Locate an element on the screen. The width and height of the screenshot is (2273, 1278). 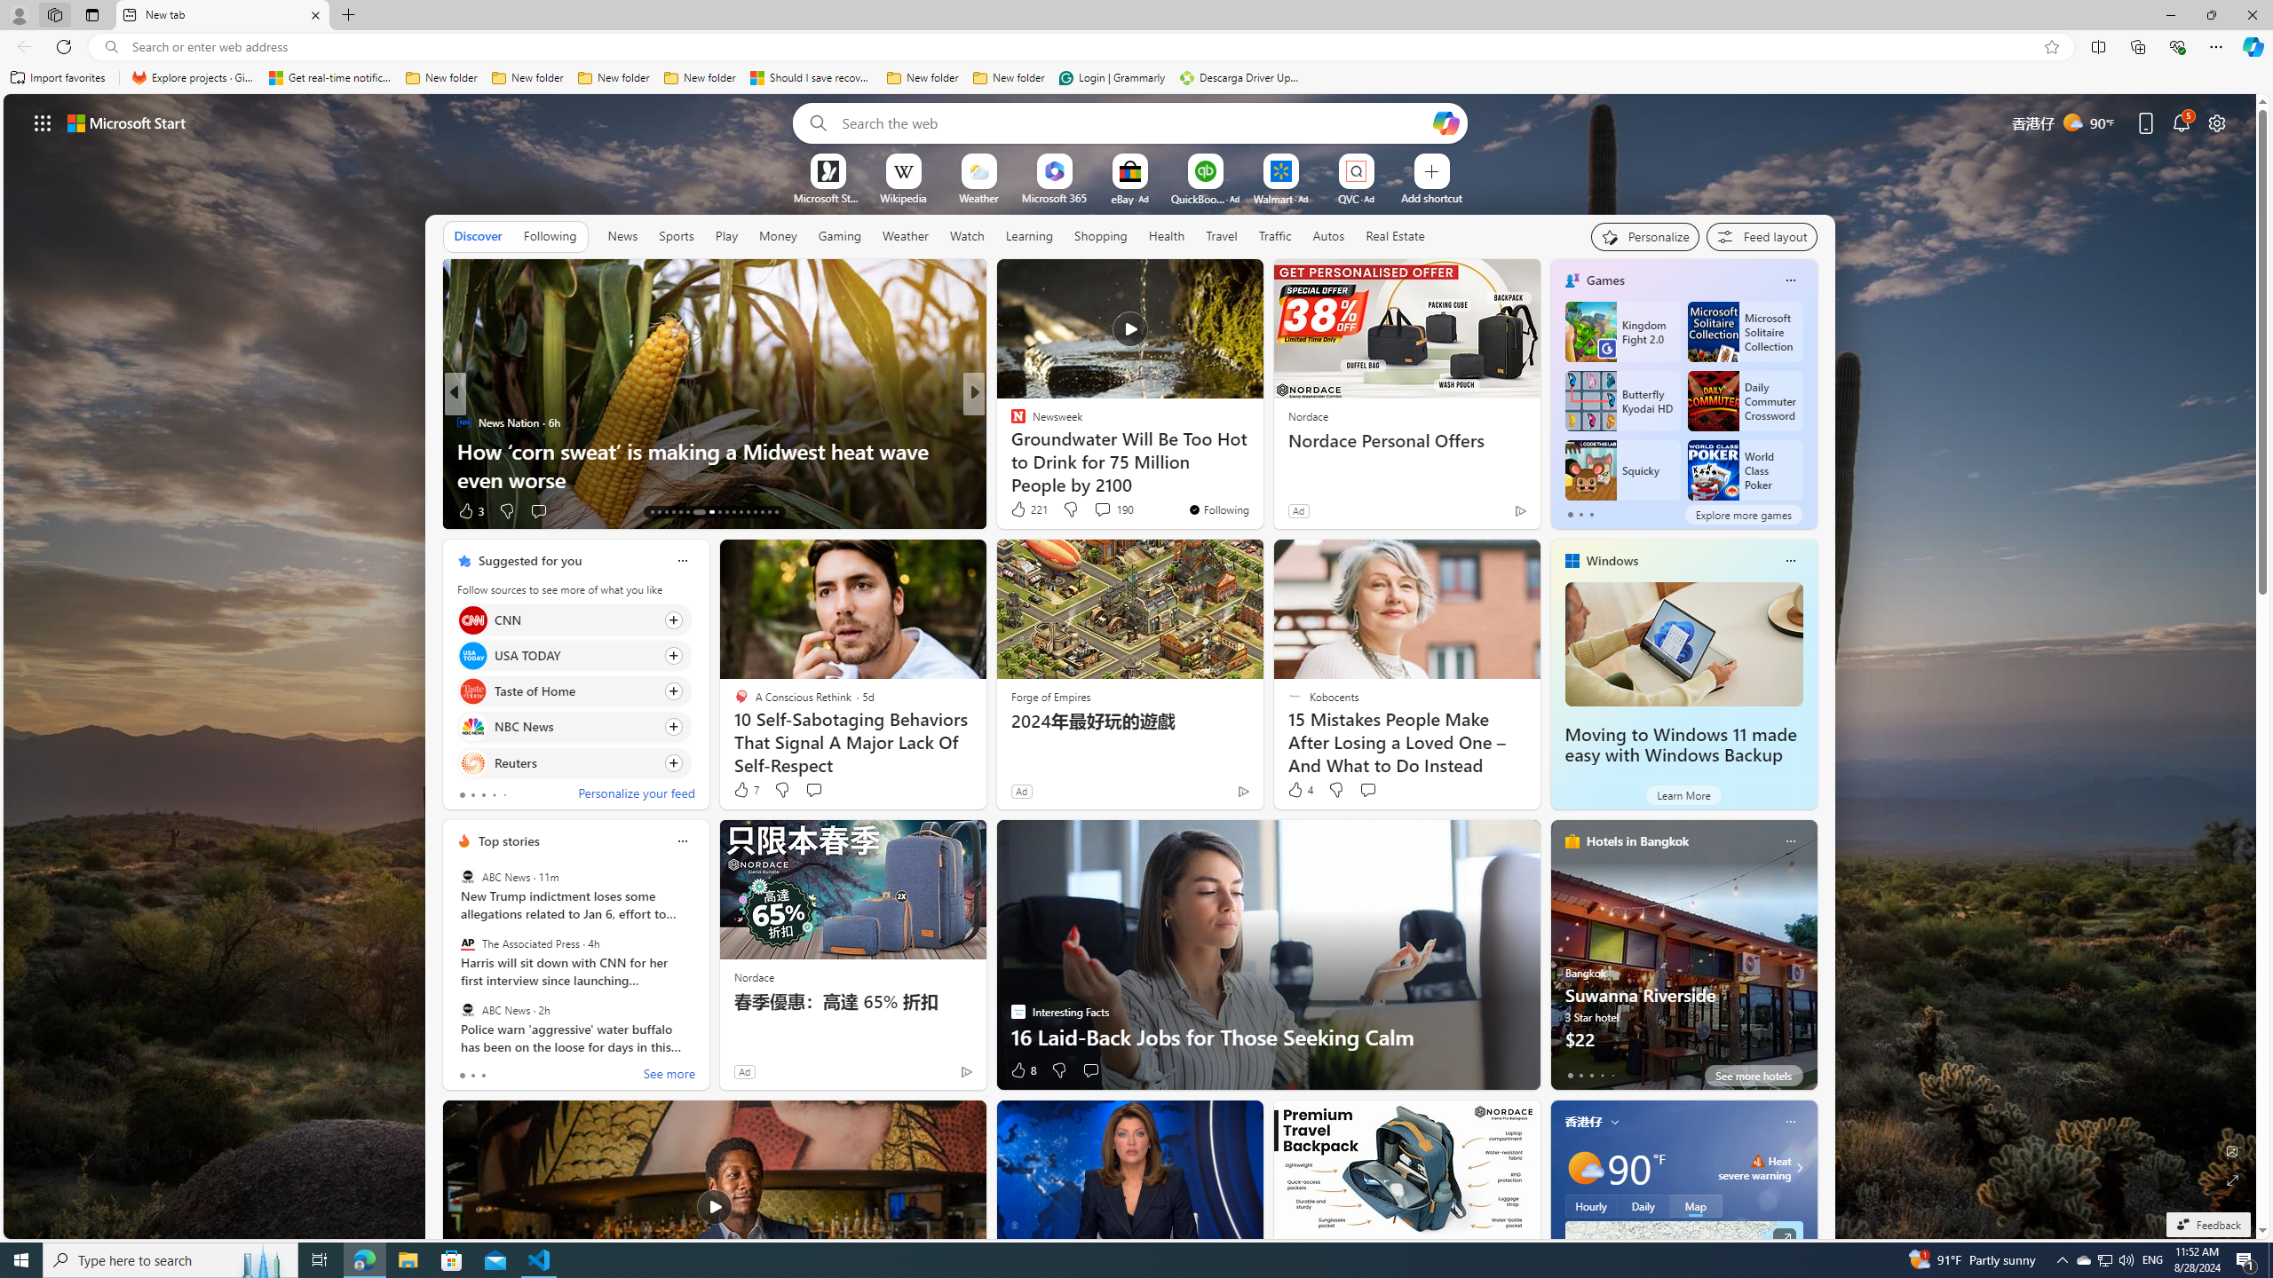
Dislike is located at coordinates (1058, 1070).